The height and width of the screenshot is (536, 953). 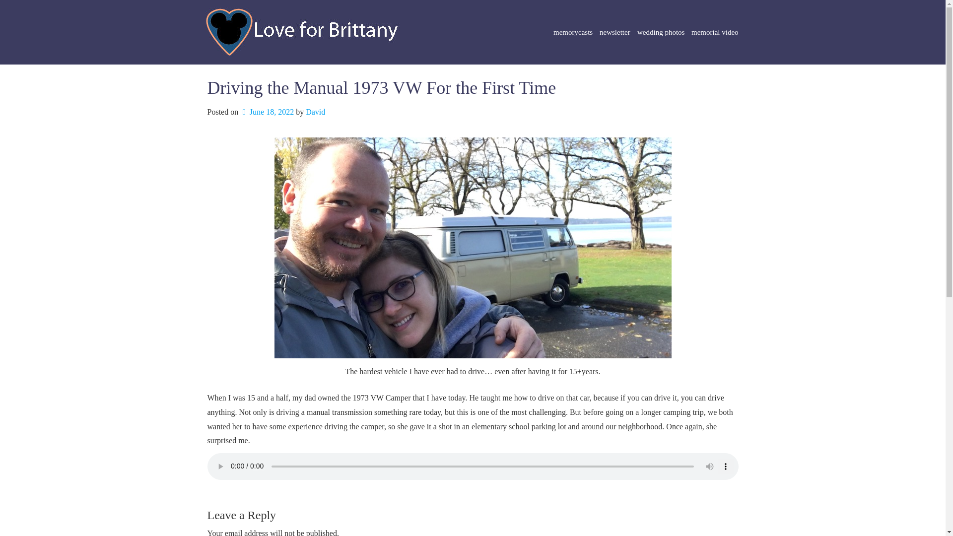 What do you see at coordinates (315, 112) in the screenshot?
I see `David` at bounding box center [315, 112].